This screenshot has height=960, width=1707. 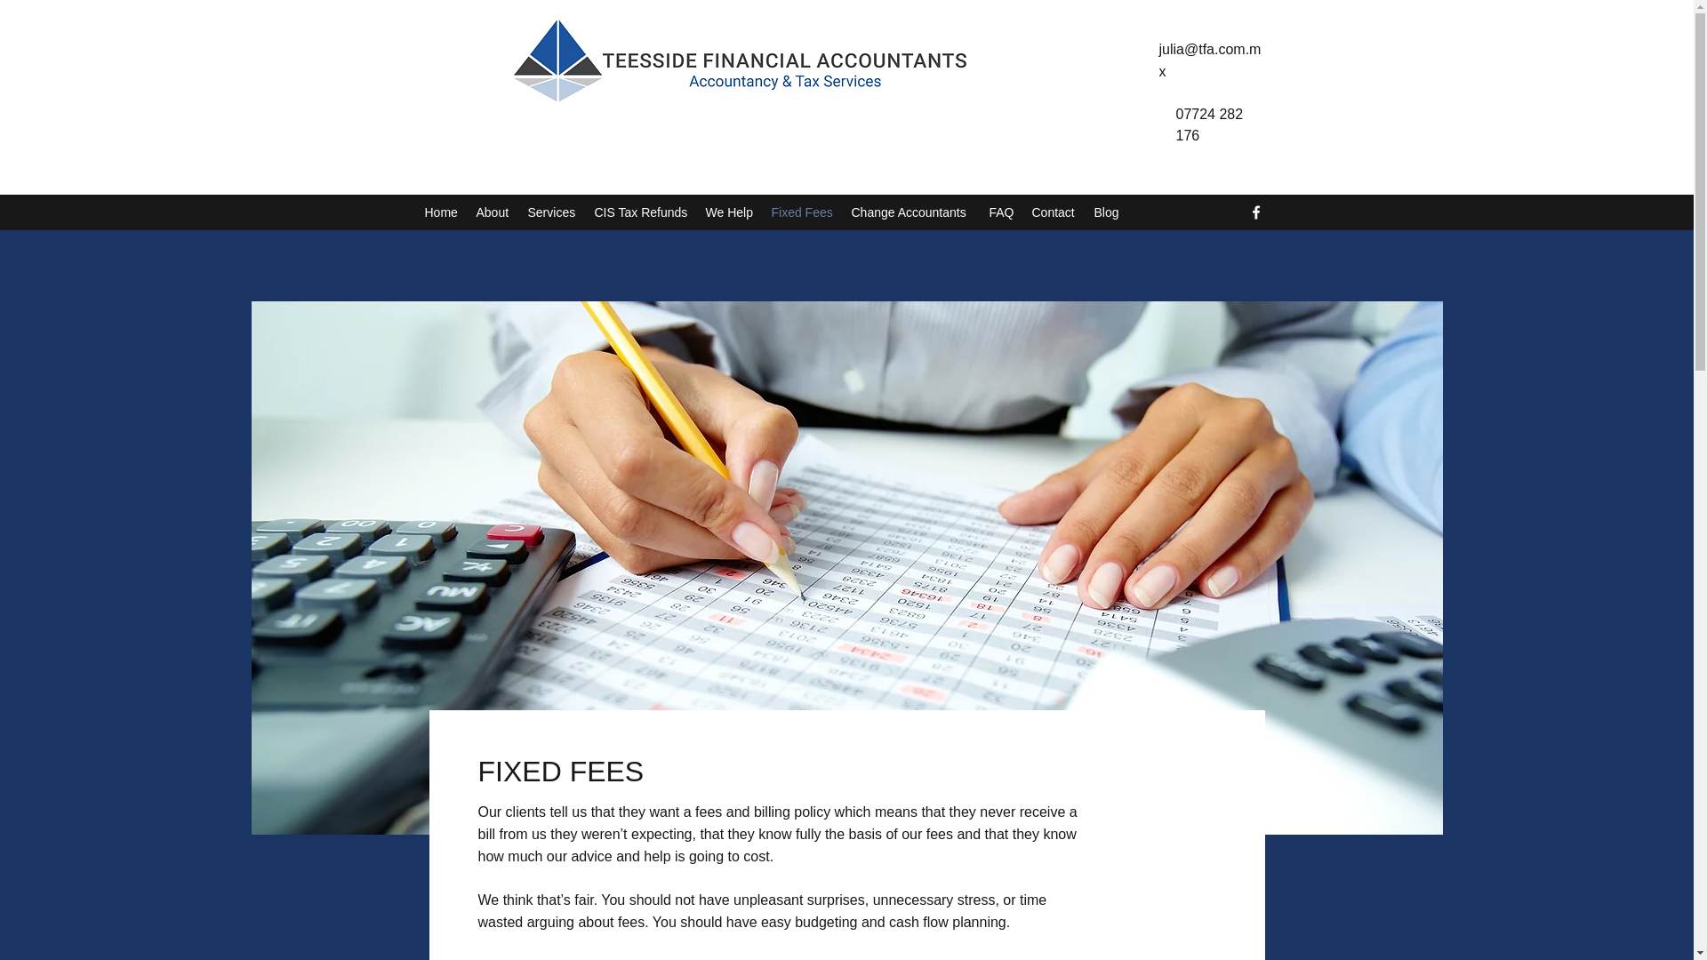 What do you see at coordinates (729, 212) in the screenshot?
I see `We Help` at bounding box center [729, 212].